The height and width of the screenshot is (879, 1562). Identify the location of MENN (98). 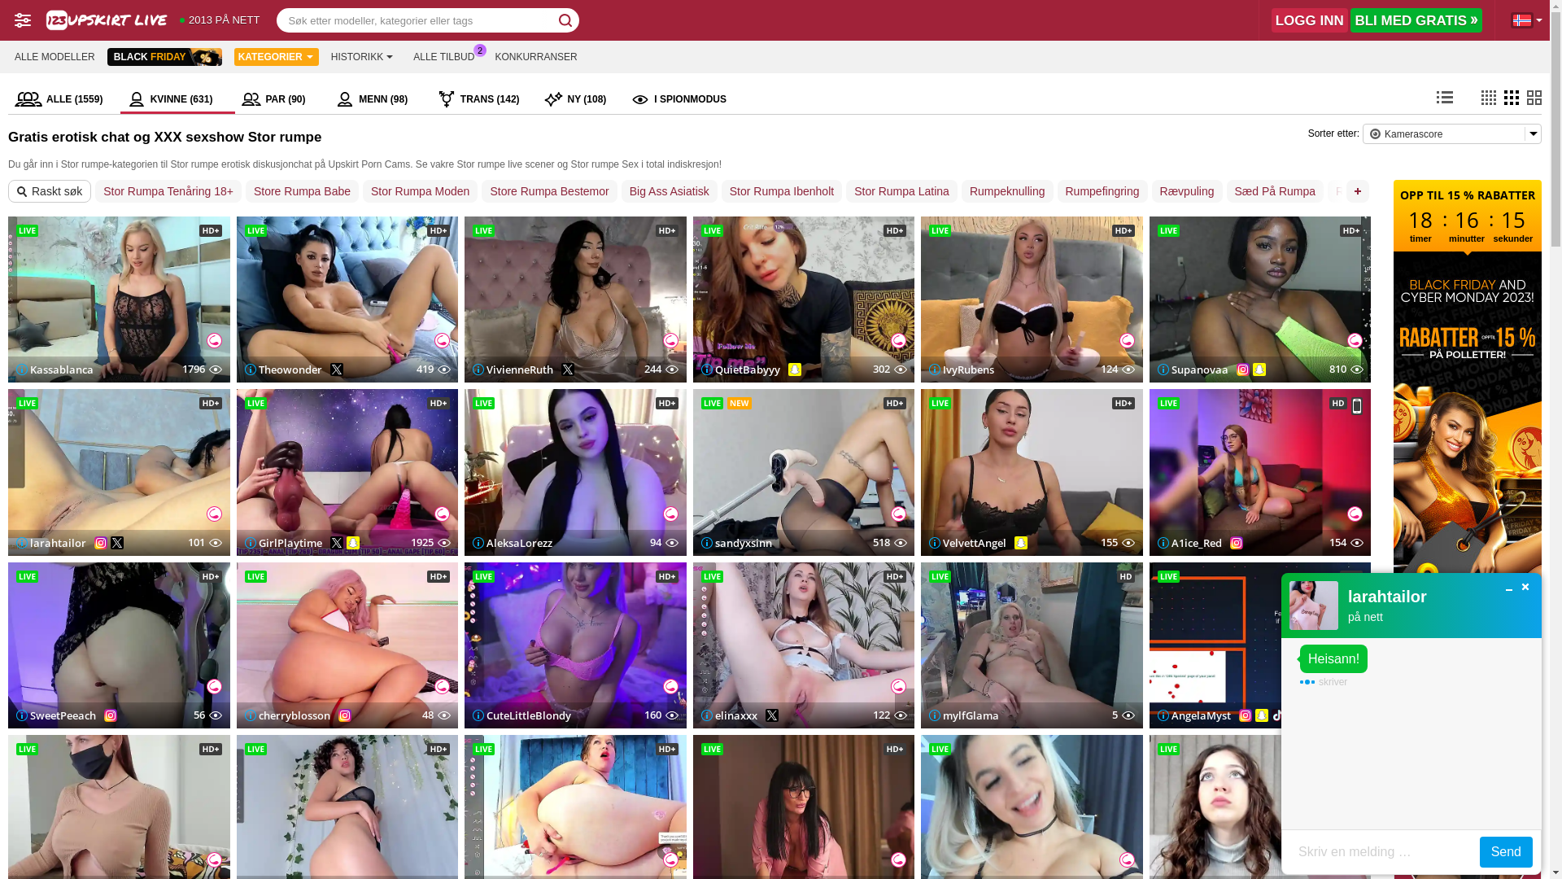
(380, 99).